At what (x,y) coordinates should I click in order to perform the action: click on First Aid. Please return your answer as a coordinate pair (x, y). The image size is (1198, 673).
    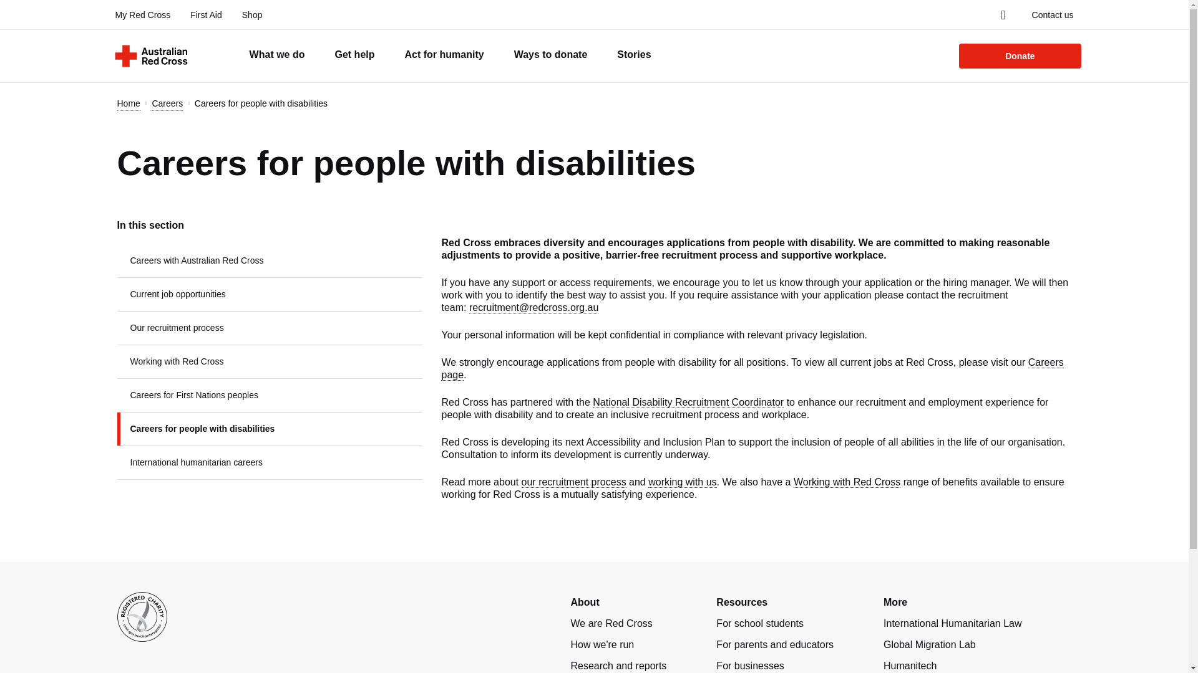
    Looking at the image, I should click on (206, 15).